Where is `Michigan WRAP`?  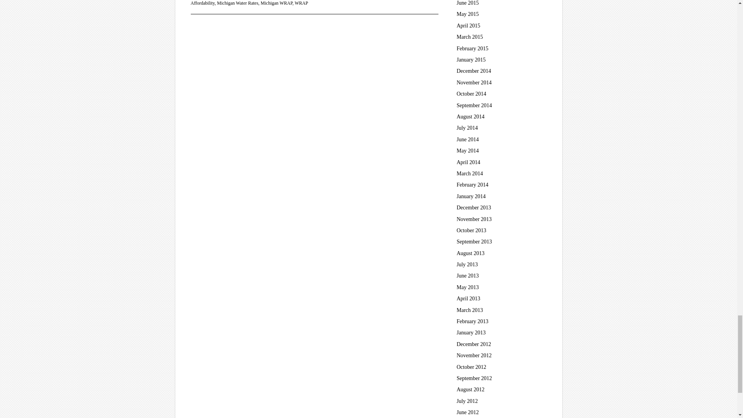
Michigan WRAP is located at coordinates (276, 3).